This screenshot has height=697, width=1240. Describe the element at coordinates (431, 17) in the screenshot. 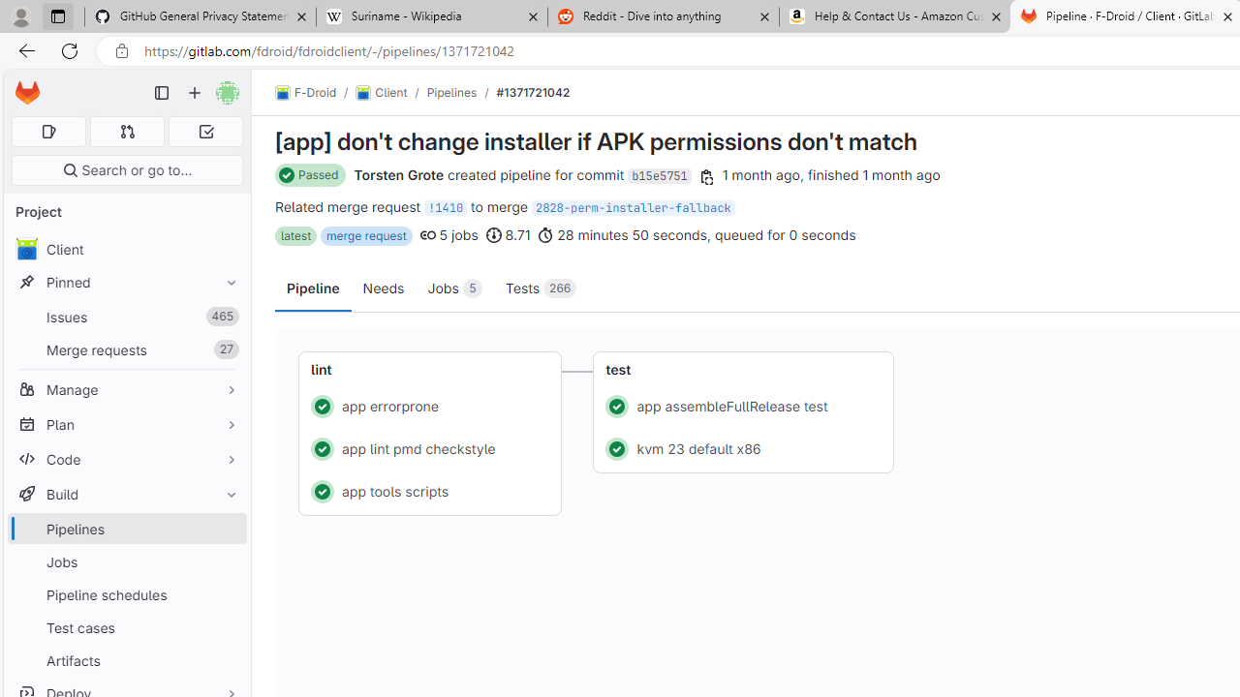

I see `Suriname - Wikipedia` at that location.